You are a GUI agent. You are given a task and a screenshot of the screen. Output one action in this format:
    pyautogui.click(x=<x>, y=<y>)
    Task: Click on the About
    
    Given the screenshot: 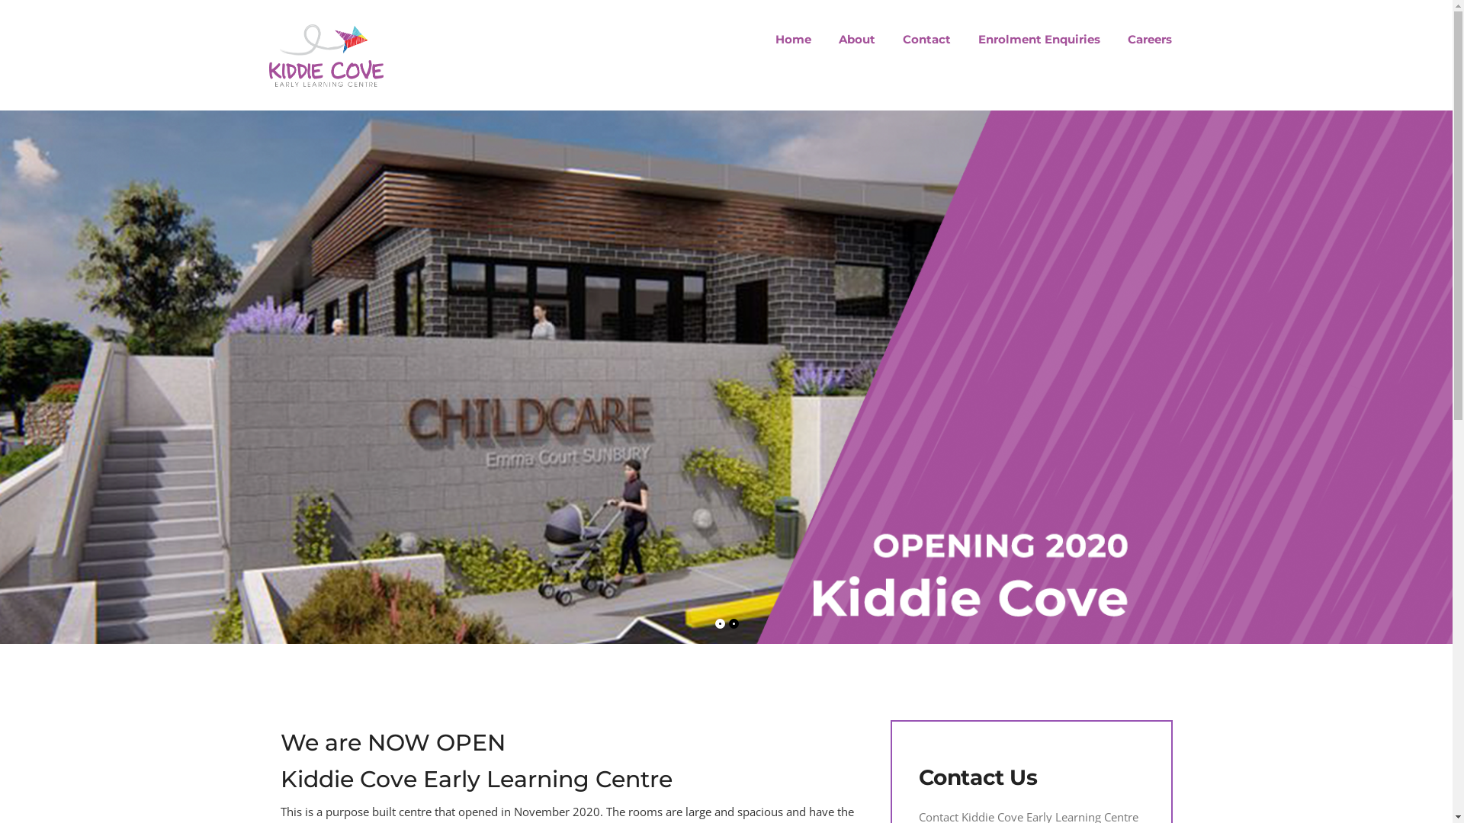 What is the action you would take?
    pyautogui.click(x=857, y=40)
    